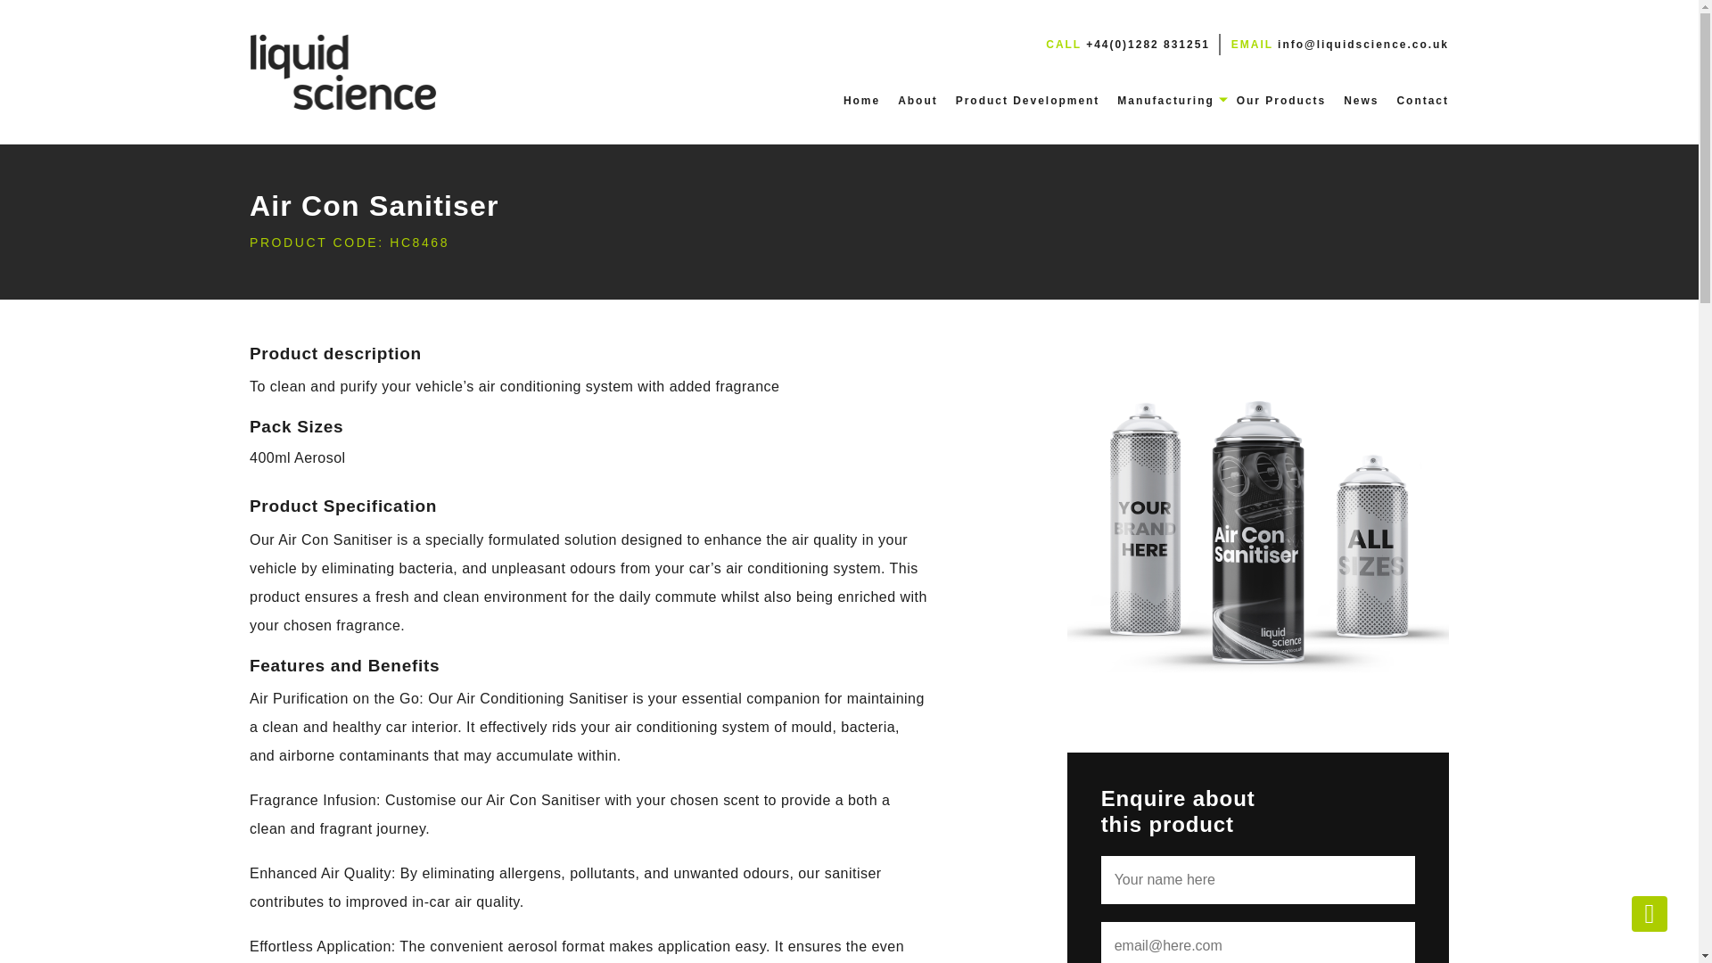 The image size is (1712, 963). What do you see at coordinates (1027, 100) in the screenshot?
I see `Product Development` at bounding box center [1027, 100].